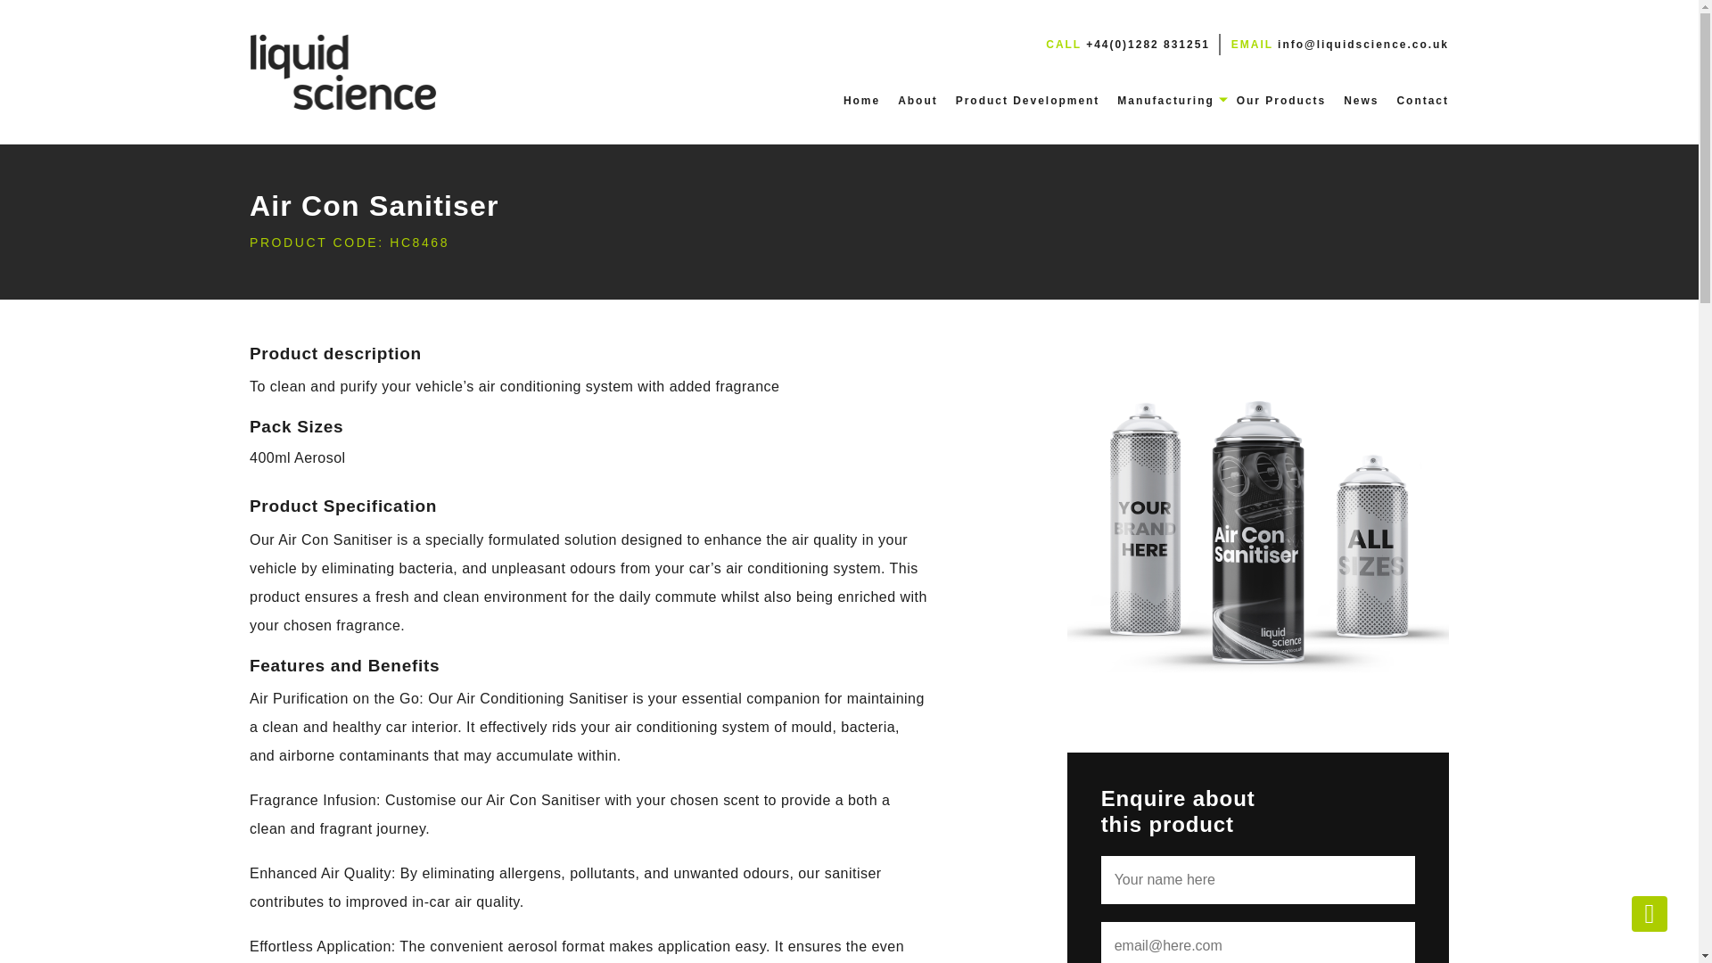 The image size is (1712, 963). What do you see at coordinates (1027, 100) in the screenshot?
I see `Product Development` at bounding box center [1027, 100].